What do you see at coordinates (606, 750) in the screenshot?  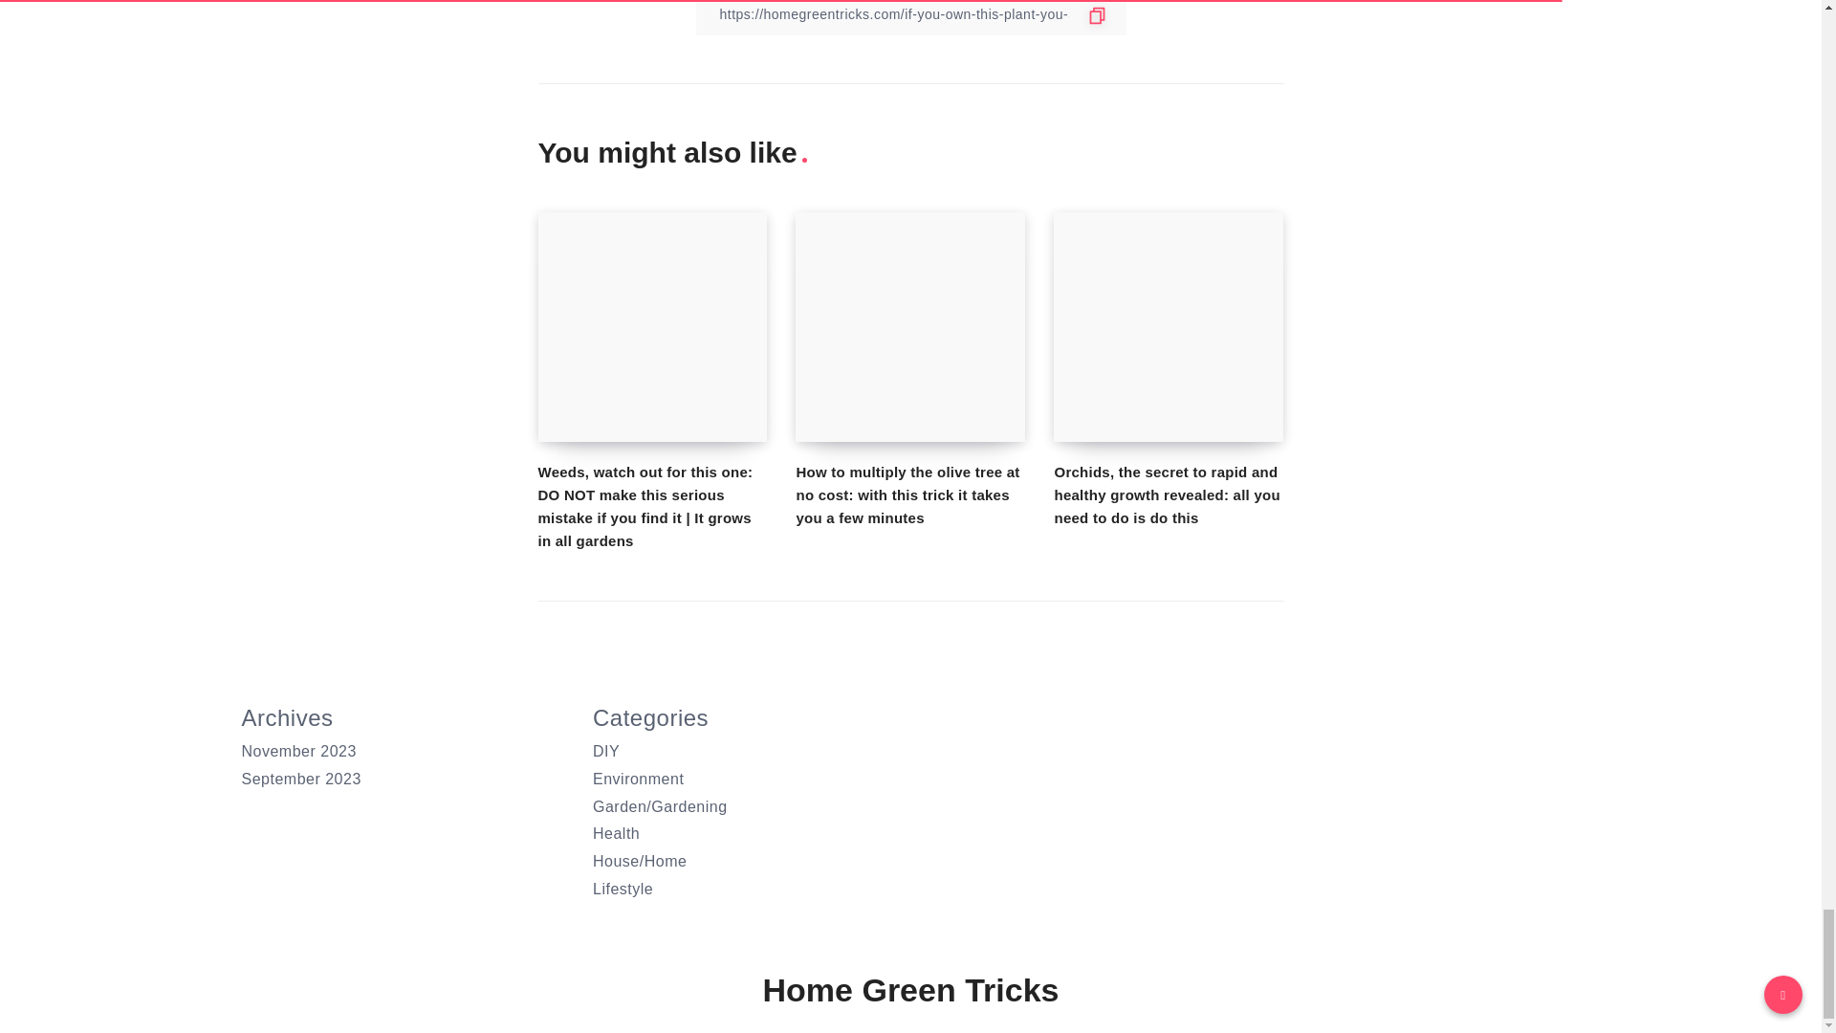 I see `DIY` at bounding box center [606, 750].